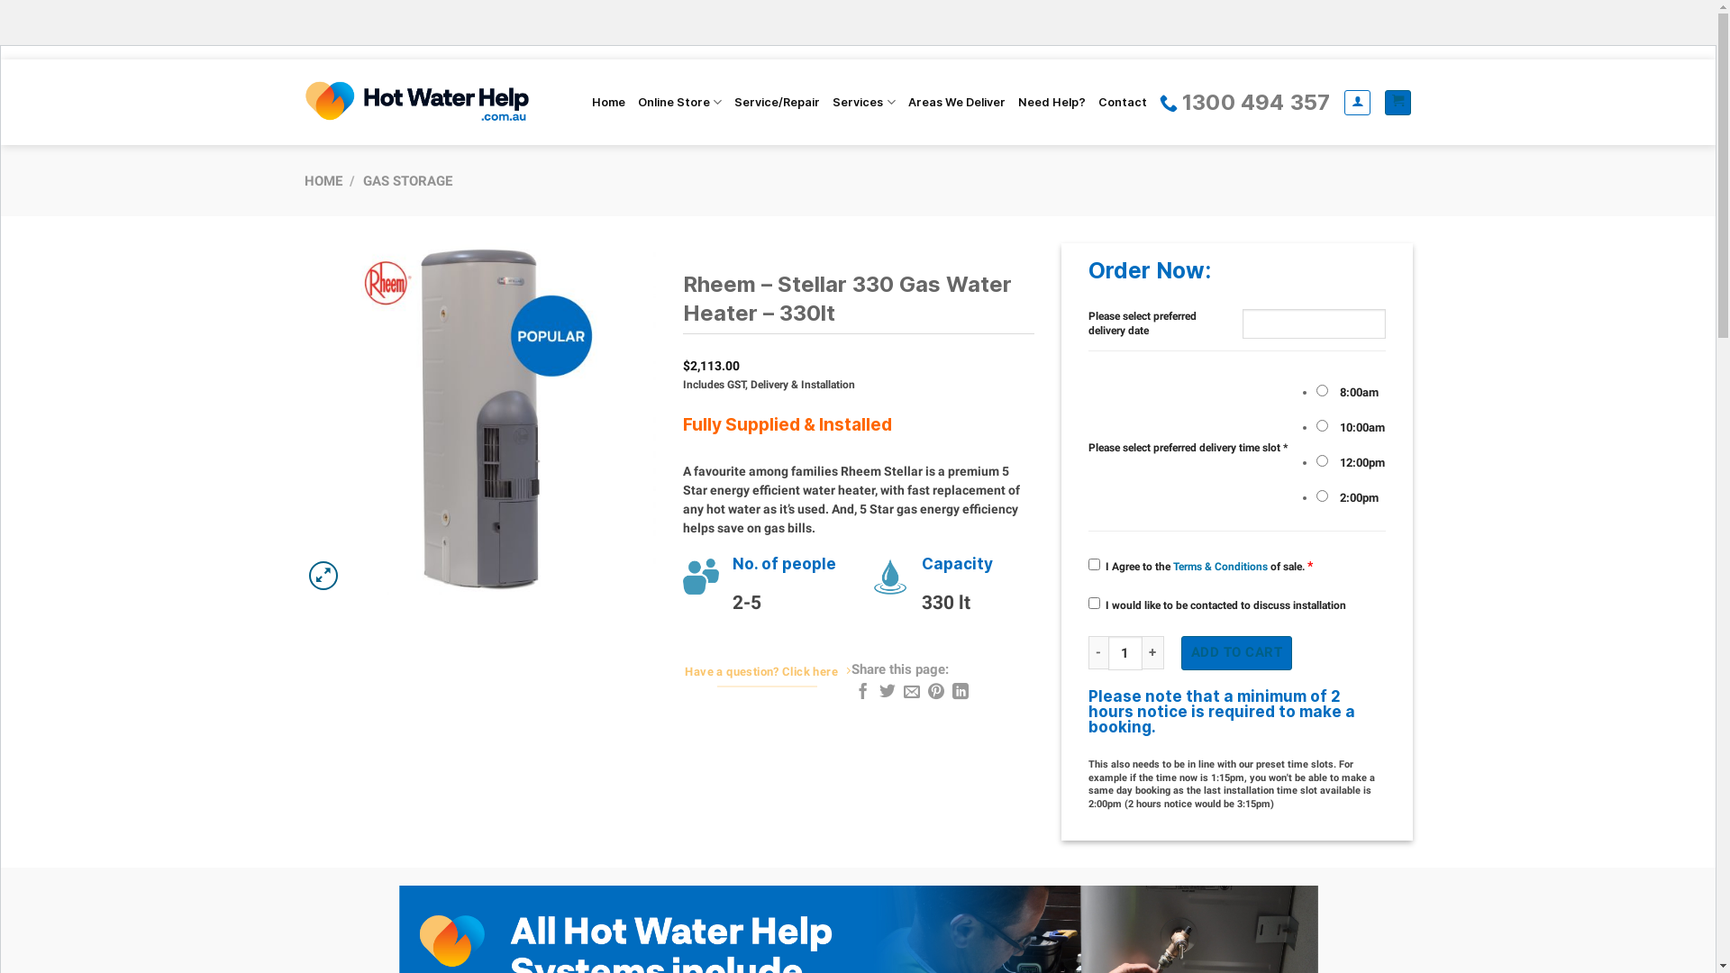 The image size is (1730, 973). I want to click on Service/Repair, so click(777, 103).